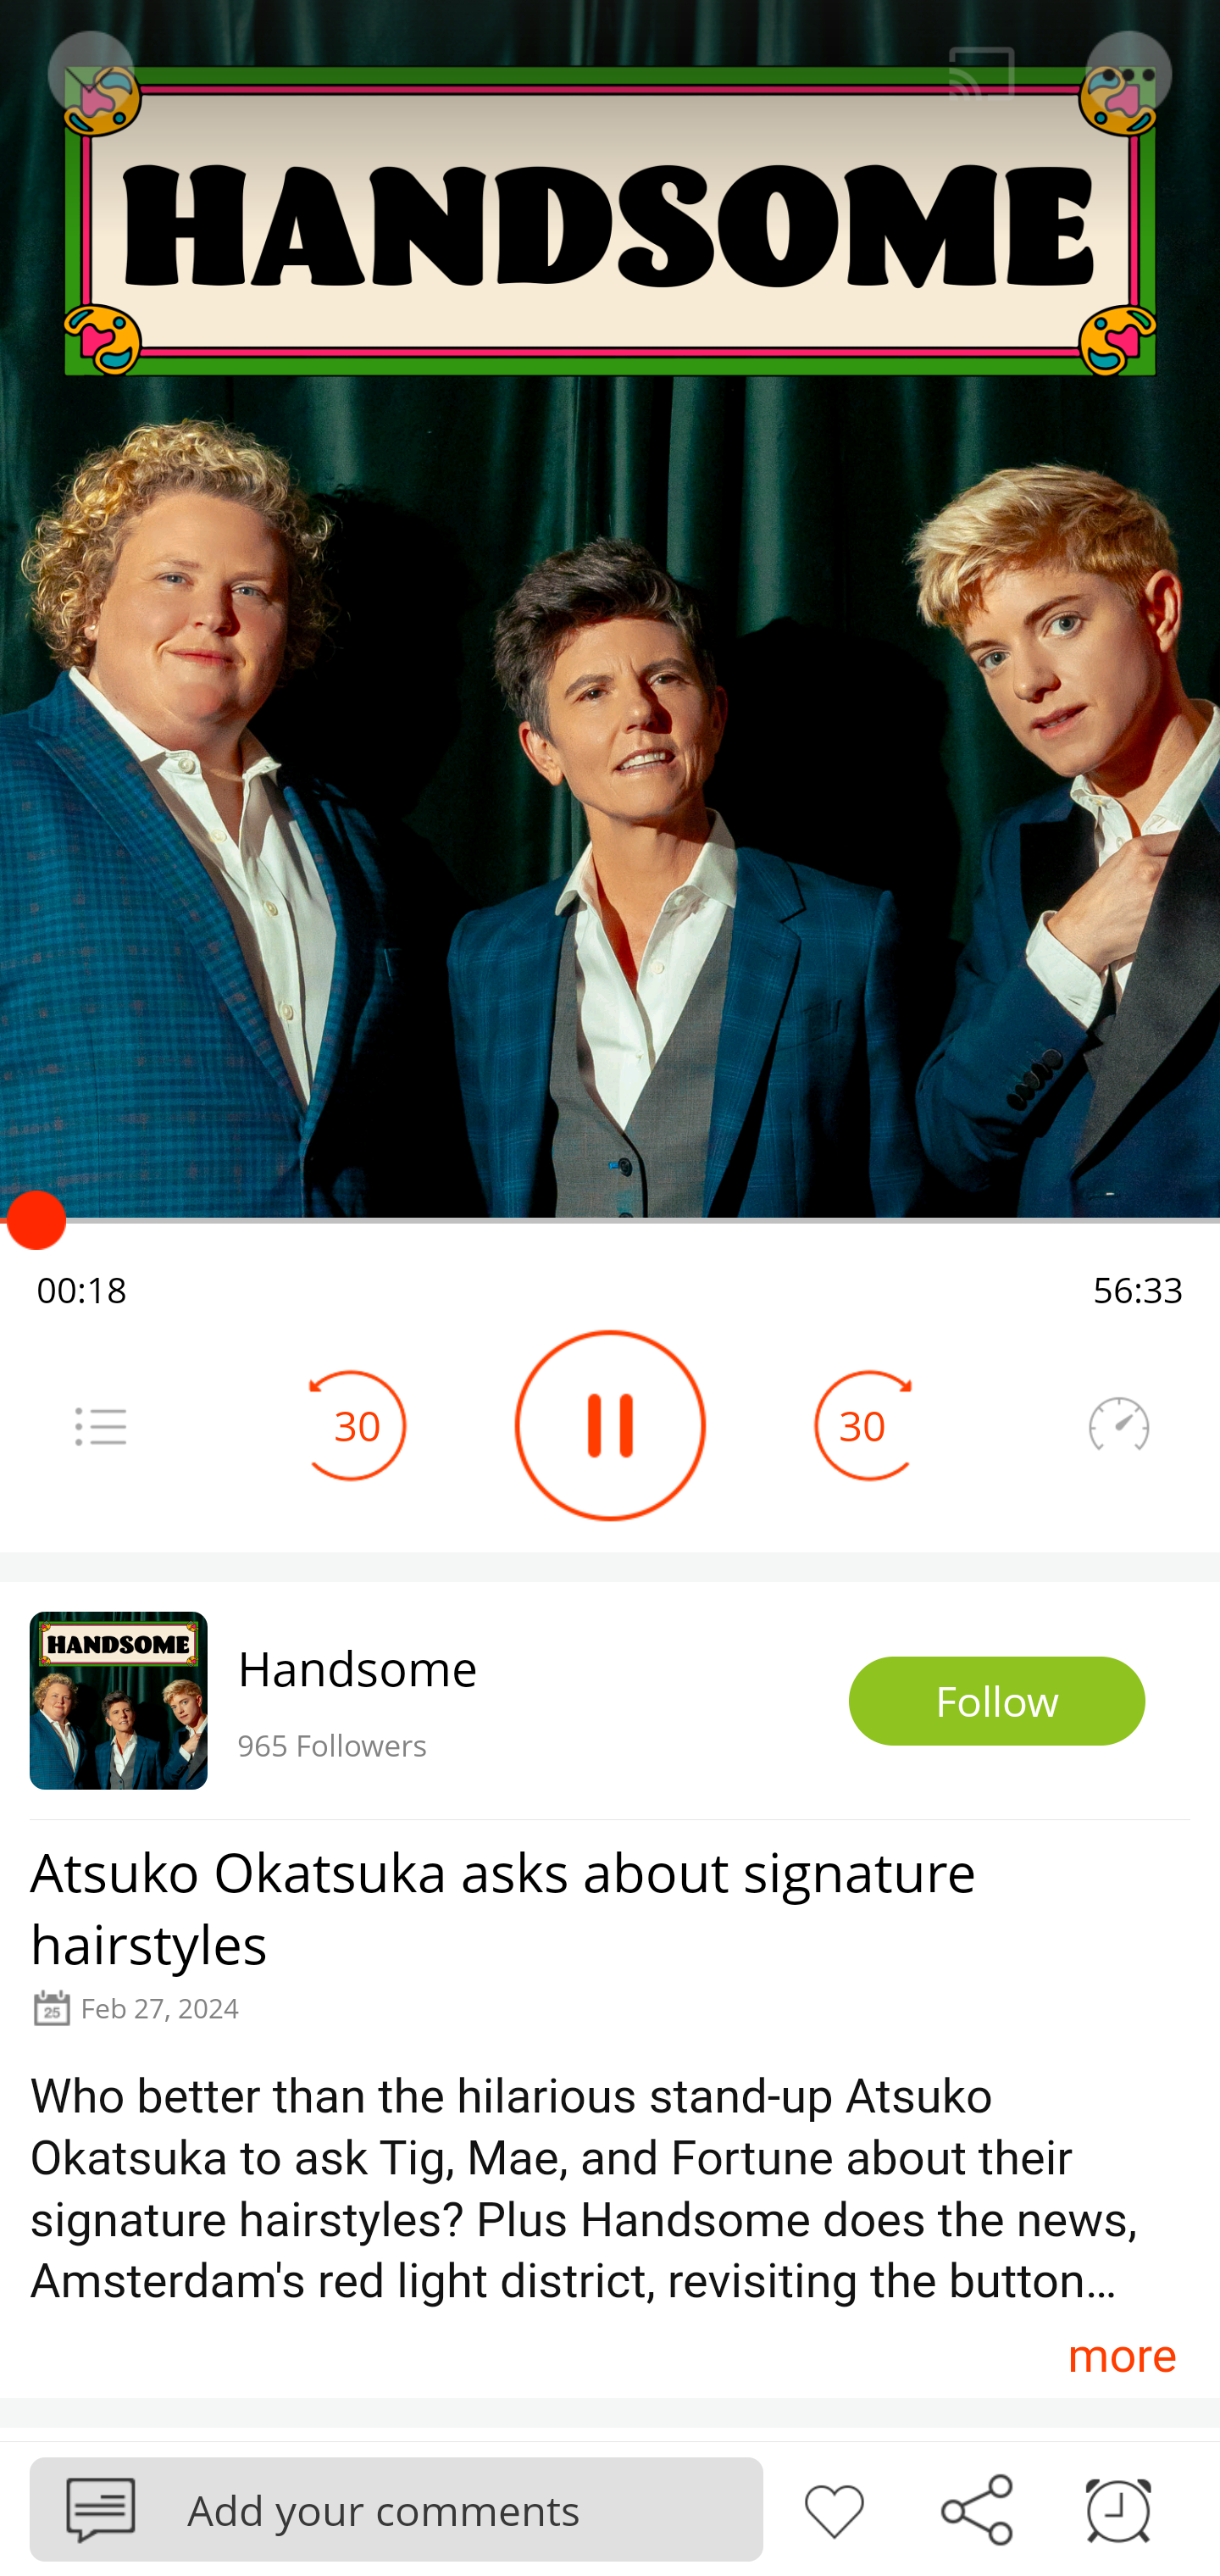 This screenshot has height=2576, width=1220. I want to click on Handsome 965 Followers Follow, so click(610, 1700).